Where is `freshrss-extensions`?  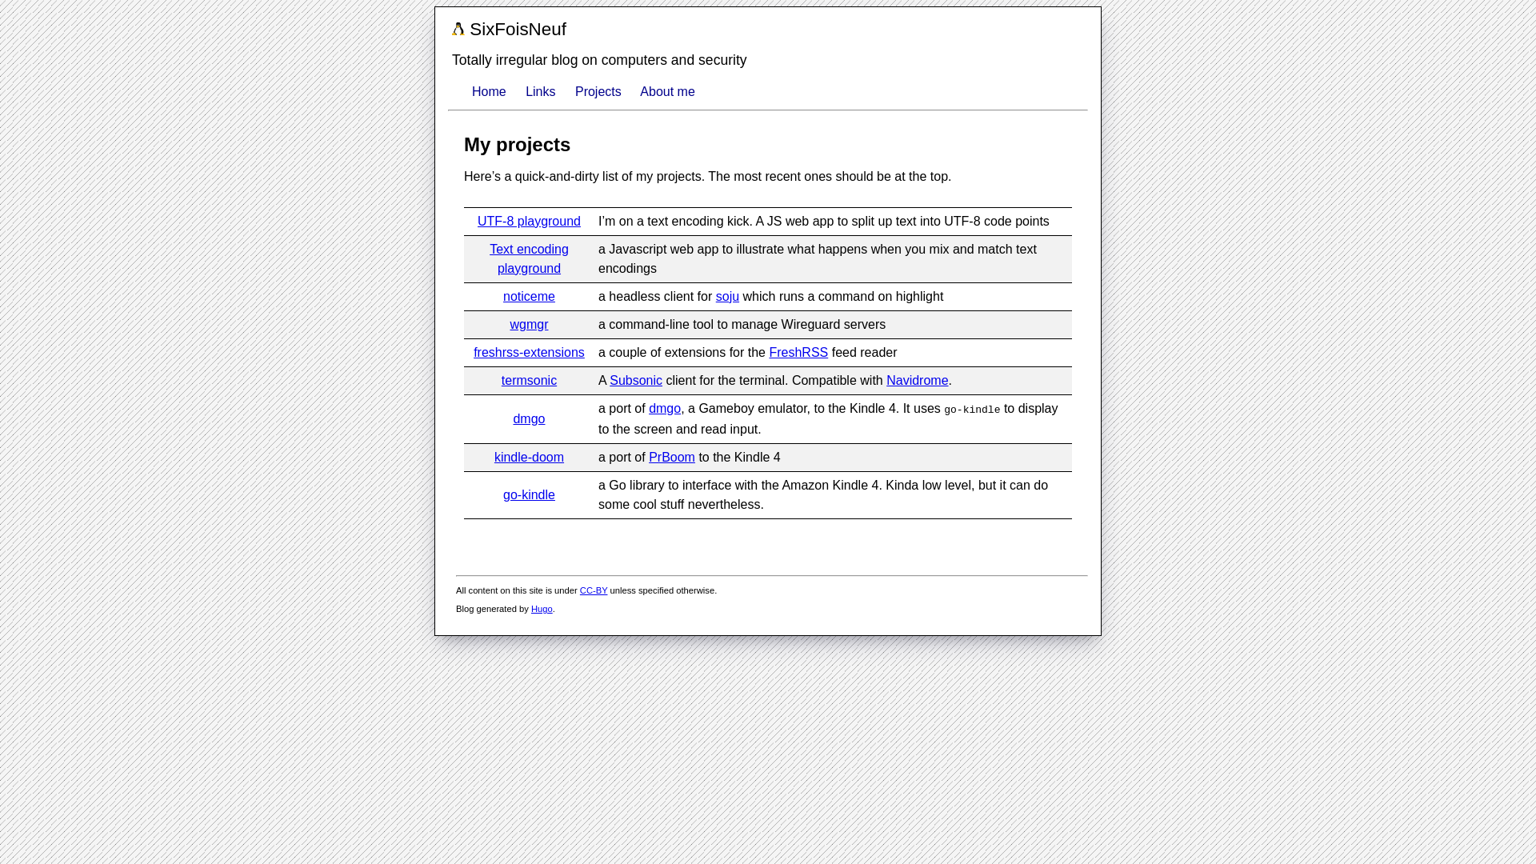
freshrss-extensions is located at coordinates (529, 352).